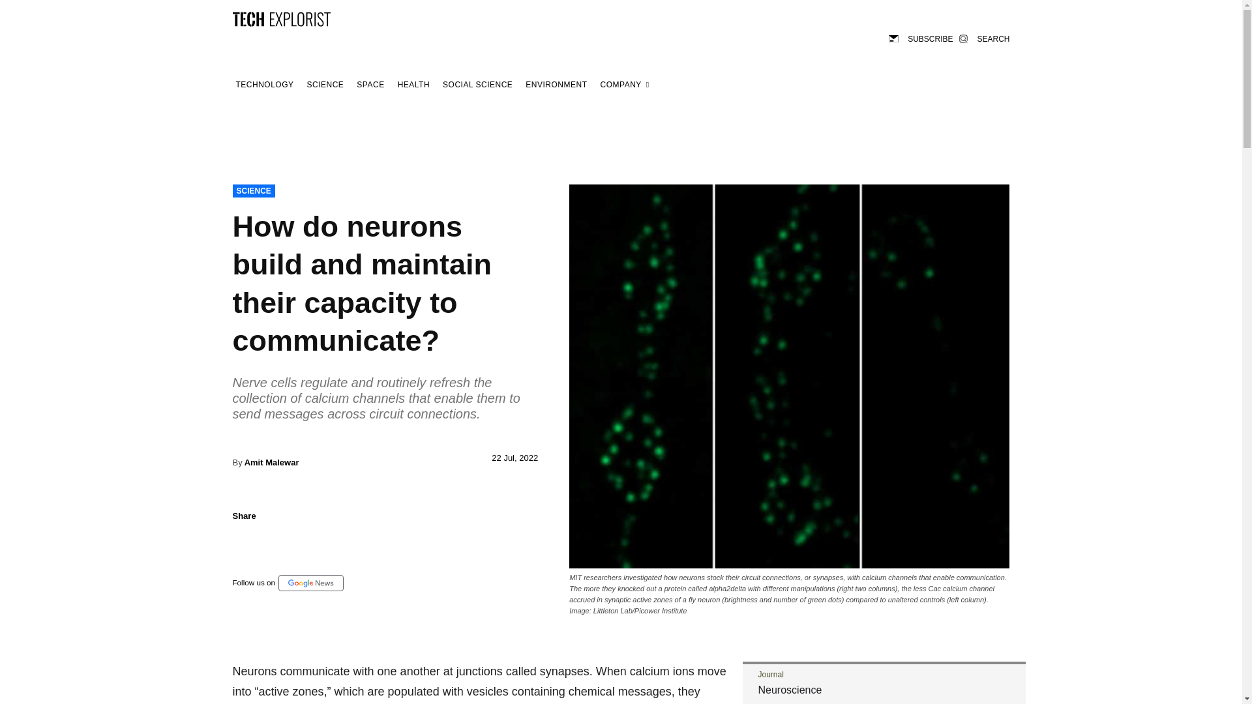  Describe the element at coordinates (370, 85) in the screenshot. I see `SPACE` at that location.